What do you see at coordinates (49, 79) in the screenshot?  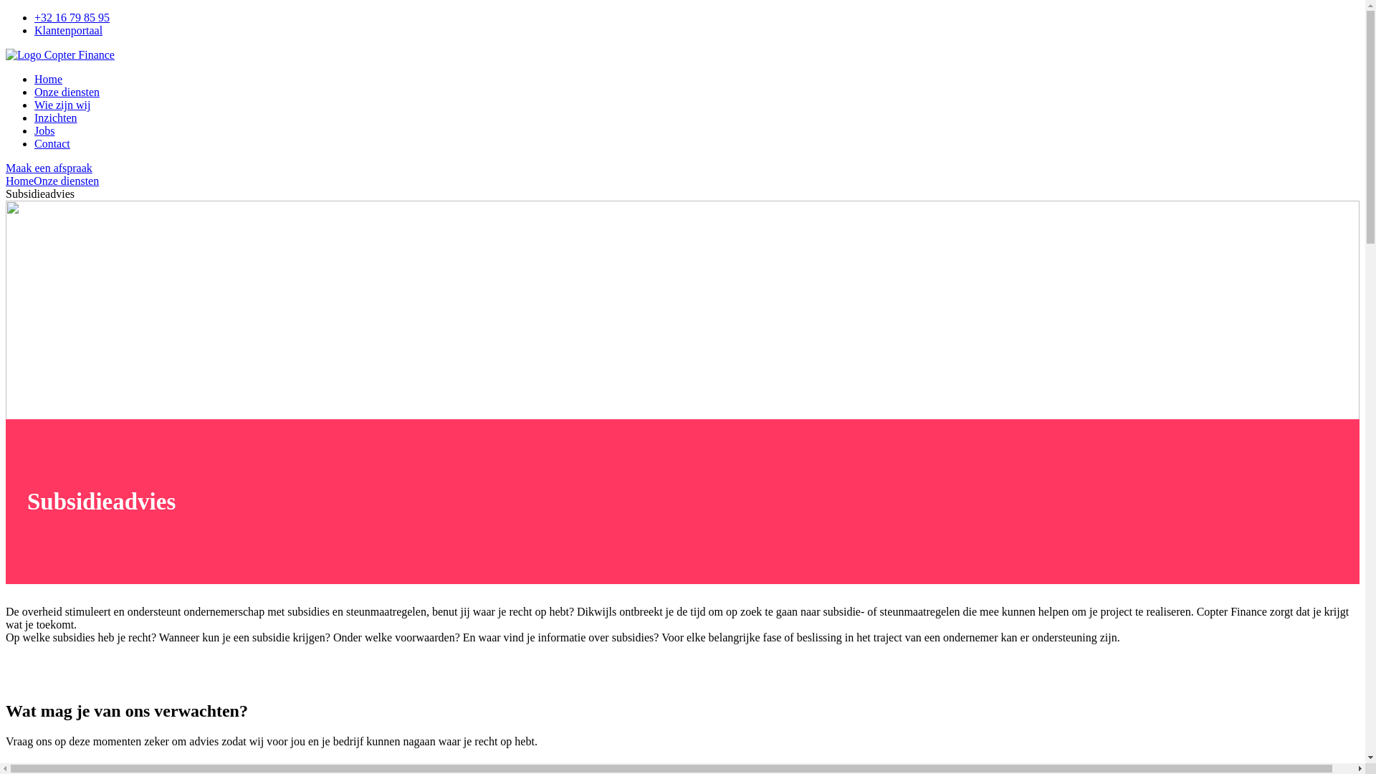 I see `Home` at bounding box center [49, 79].